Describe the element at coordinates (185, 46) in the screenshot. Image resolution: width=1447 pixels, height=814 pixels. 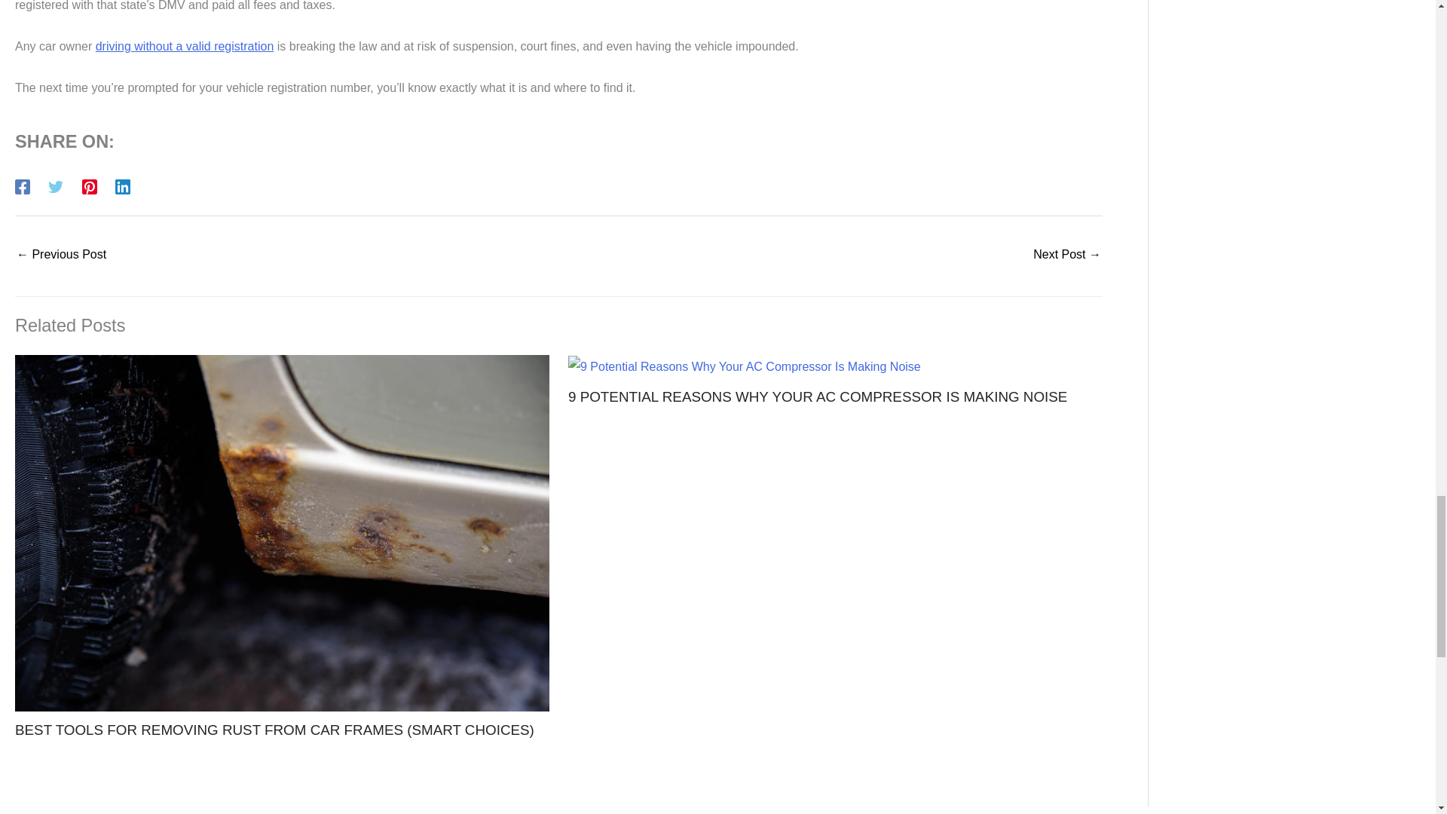
I see `driving without a valid registration` at that location.